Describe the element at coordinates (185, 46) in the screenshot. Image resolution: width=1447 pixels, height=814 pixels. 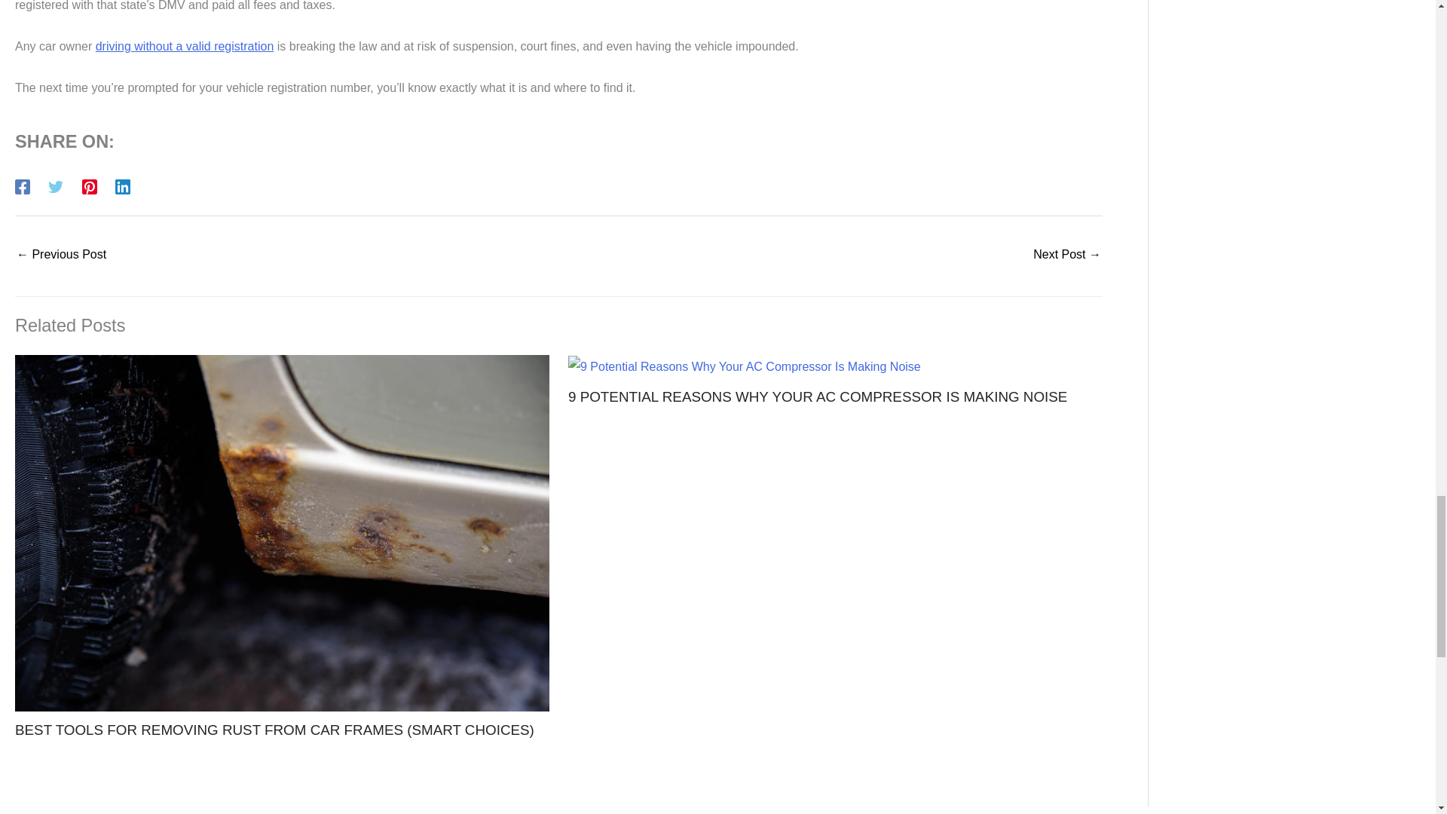
I see `driving without a valid registration` at that location.